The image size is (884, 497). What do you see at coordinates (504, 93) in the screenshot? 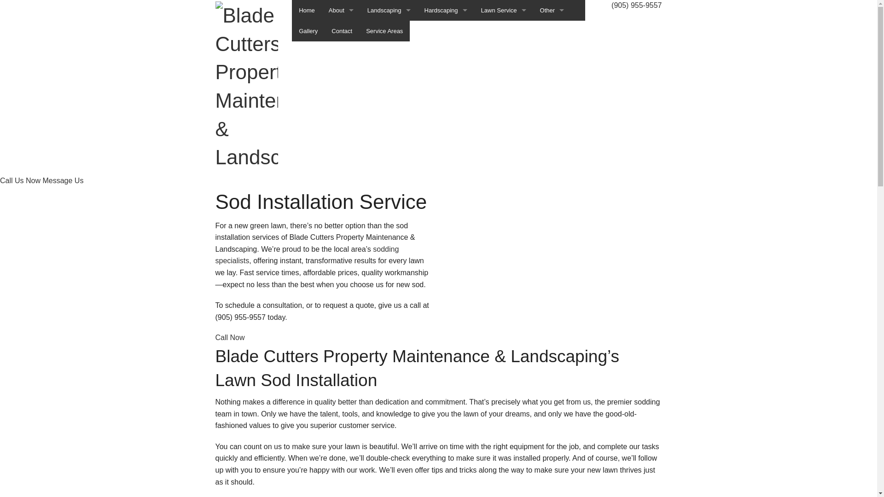
I see `Lawn Mowing Services` at bounding box center [504, 93].